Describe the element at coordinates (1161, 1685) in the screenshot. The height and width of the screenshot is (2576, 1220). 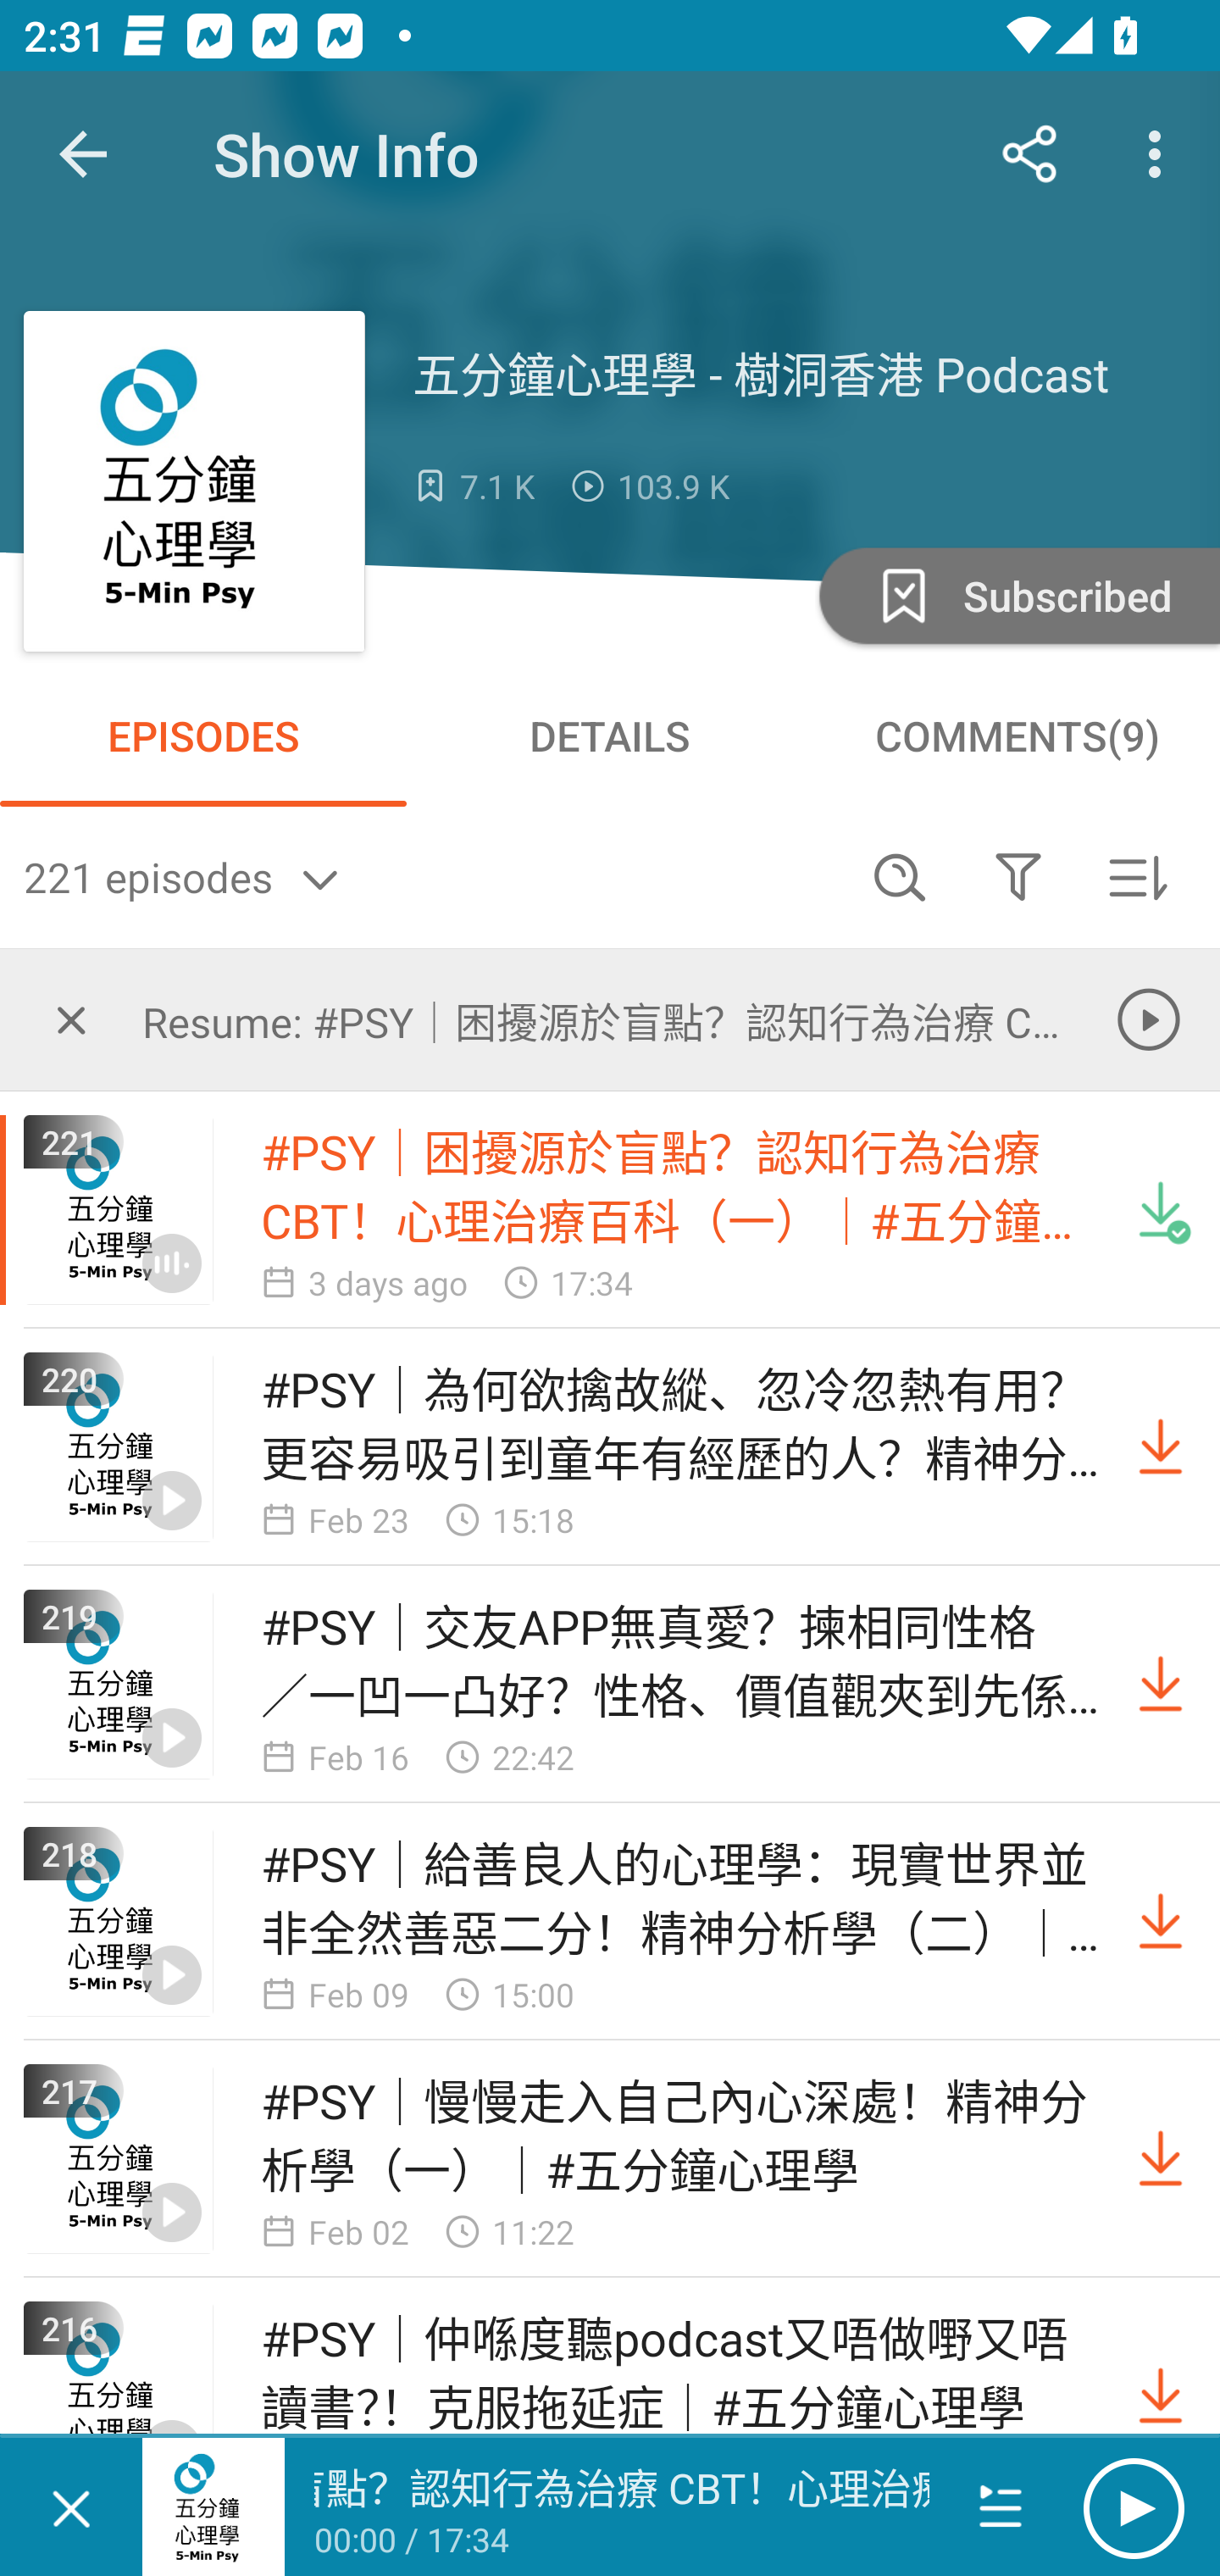
I see `Download` at that location.